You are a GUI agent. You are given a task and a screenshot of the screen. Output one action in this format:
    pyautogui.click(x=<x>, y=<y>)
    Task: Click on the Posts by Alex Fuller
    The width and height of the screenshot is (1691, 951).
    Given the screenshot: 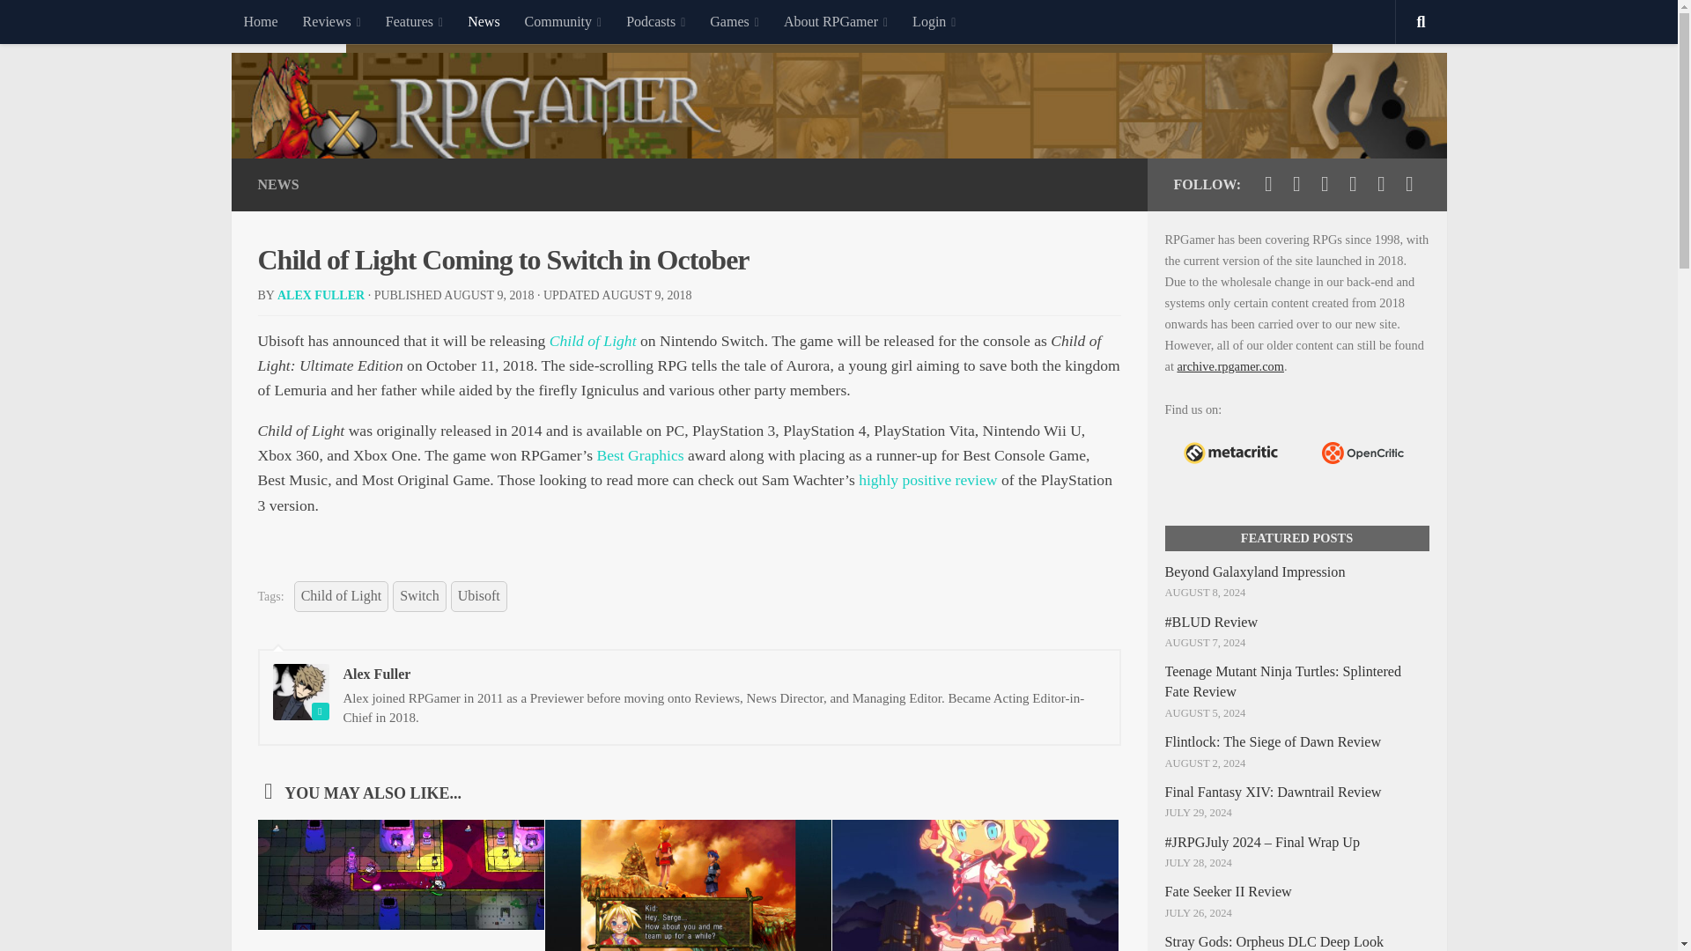 What is the action you would take?
    pyautogui.click(x=321, y=296)
    